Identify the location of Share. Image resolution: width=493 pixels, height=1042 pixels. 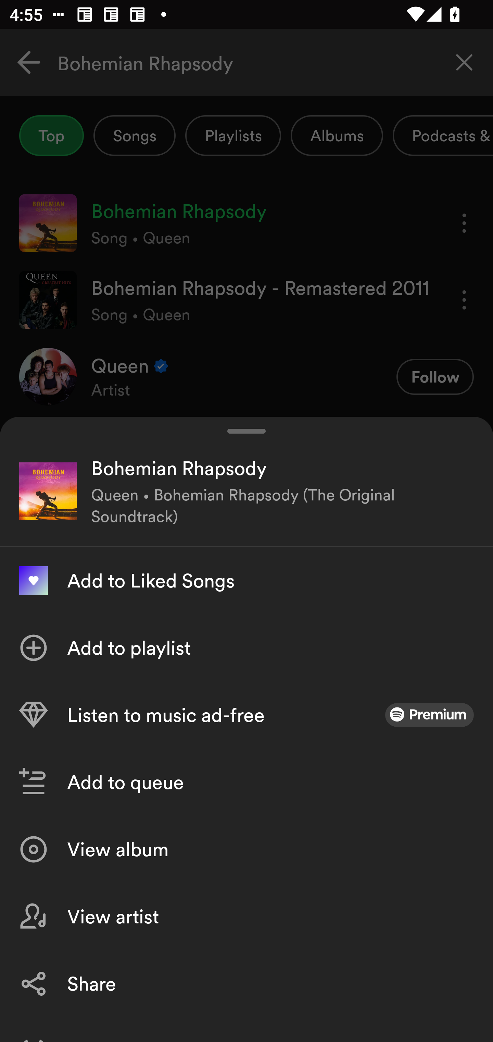
(246, 984).